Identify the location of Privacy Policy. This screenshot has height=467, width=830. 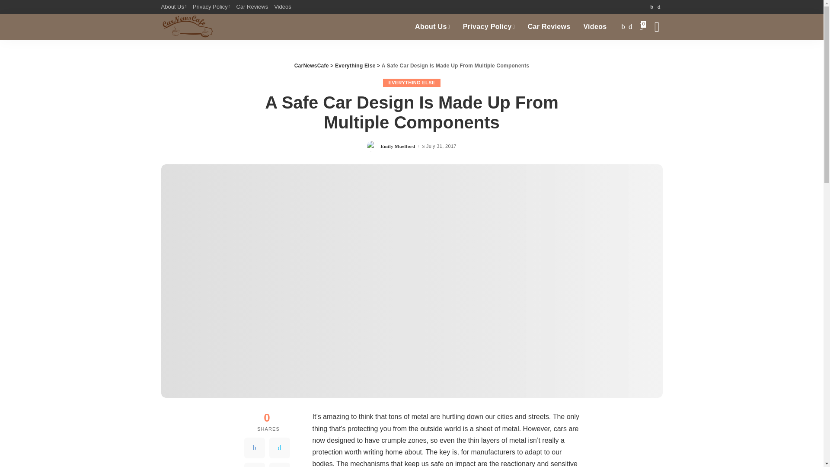
(211, 7).